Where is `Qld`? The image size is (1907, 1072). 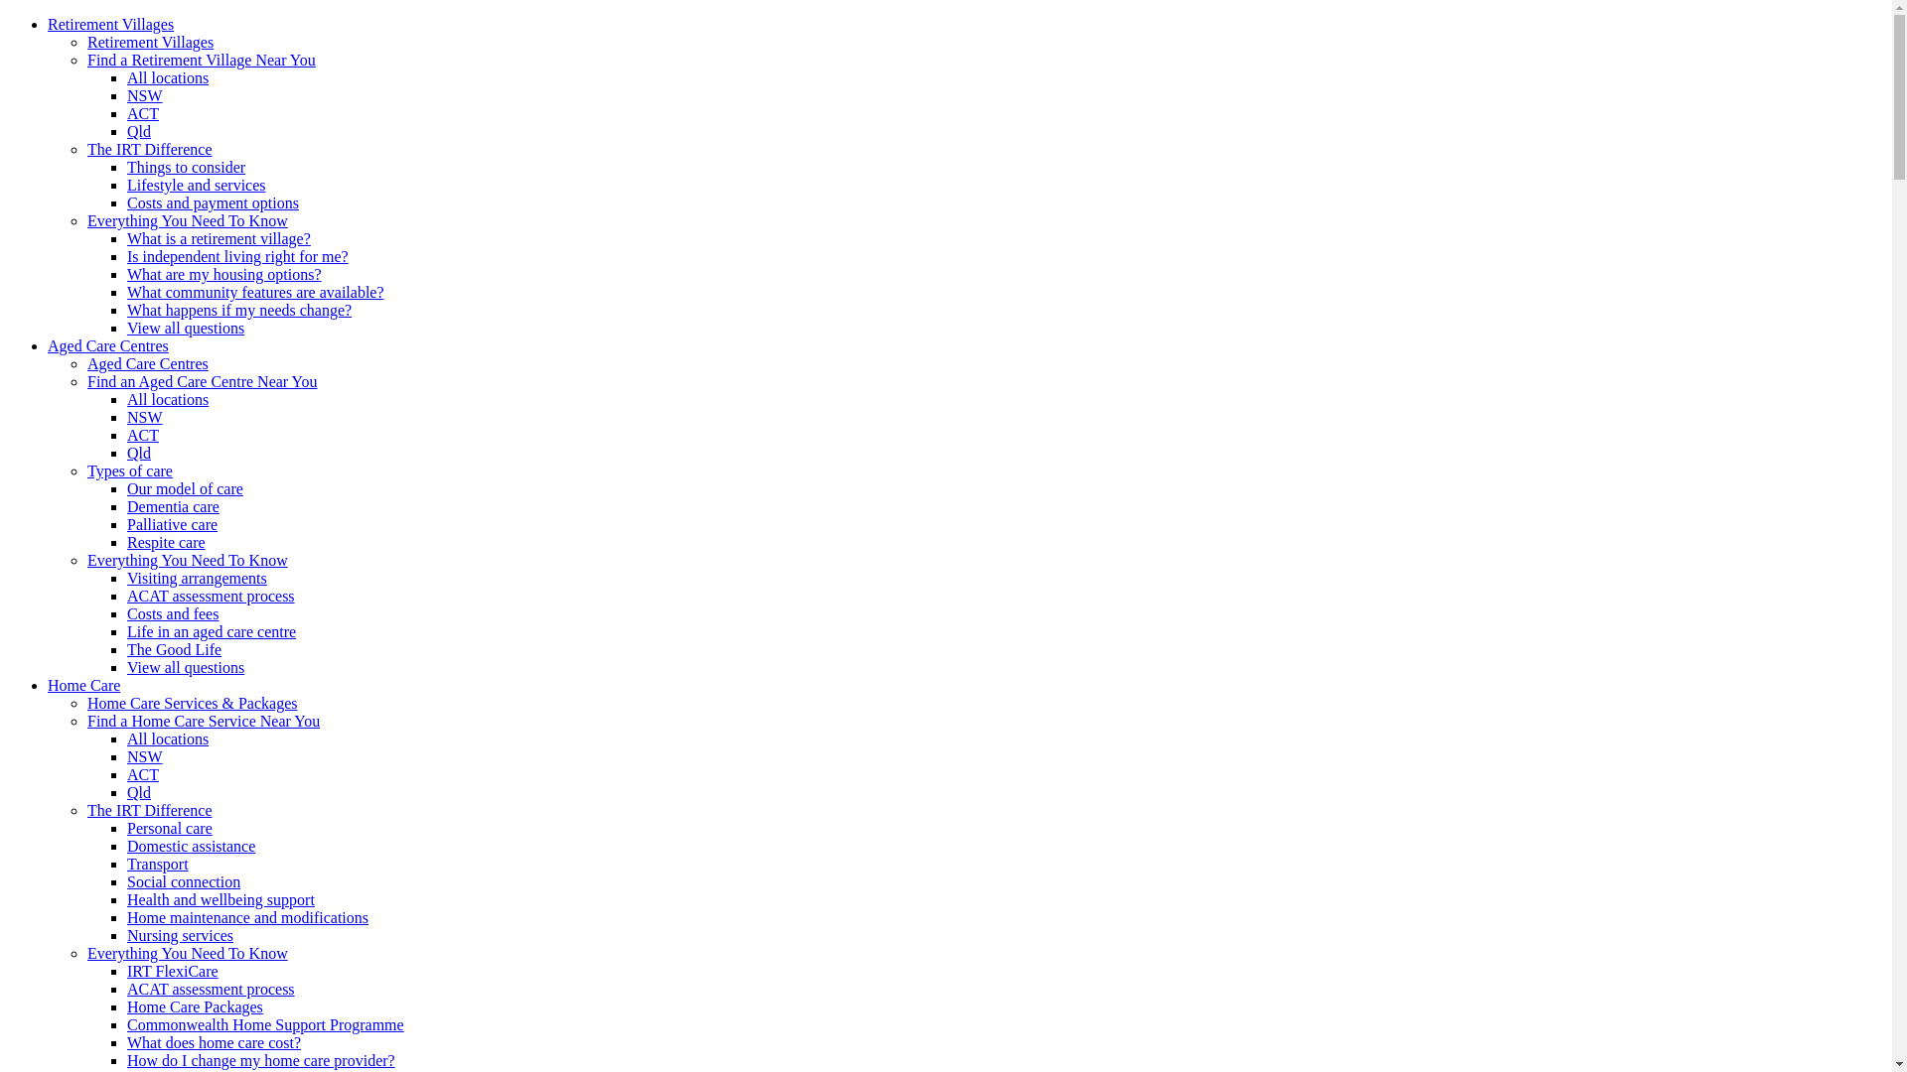
Qld is located at coordinates (139, 453).